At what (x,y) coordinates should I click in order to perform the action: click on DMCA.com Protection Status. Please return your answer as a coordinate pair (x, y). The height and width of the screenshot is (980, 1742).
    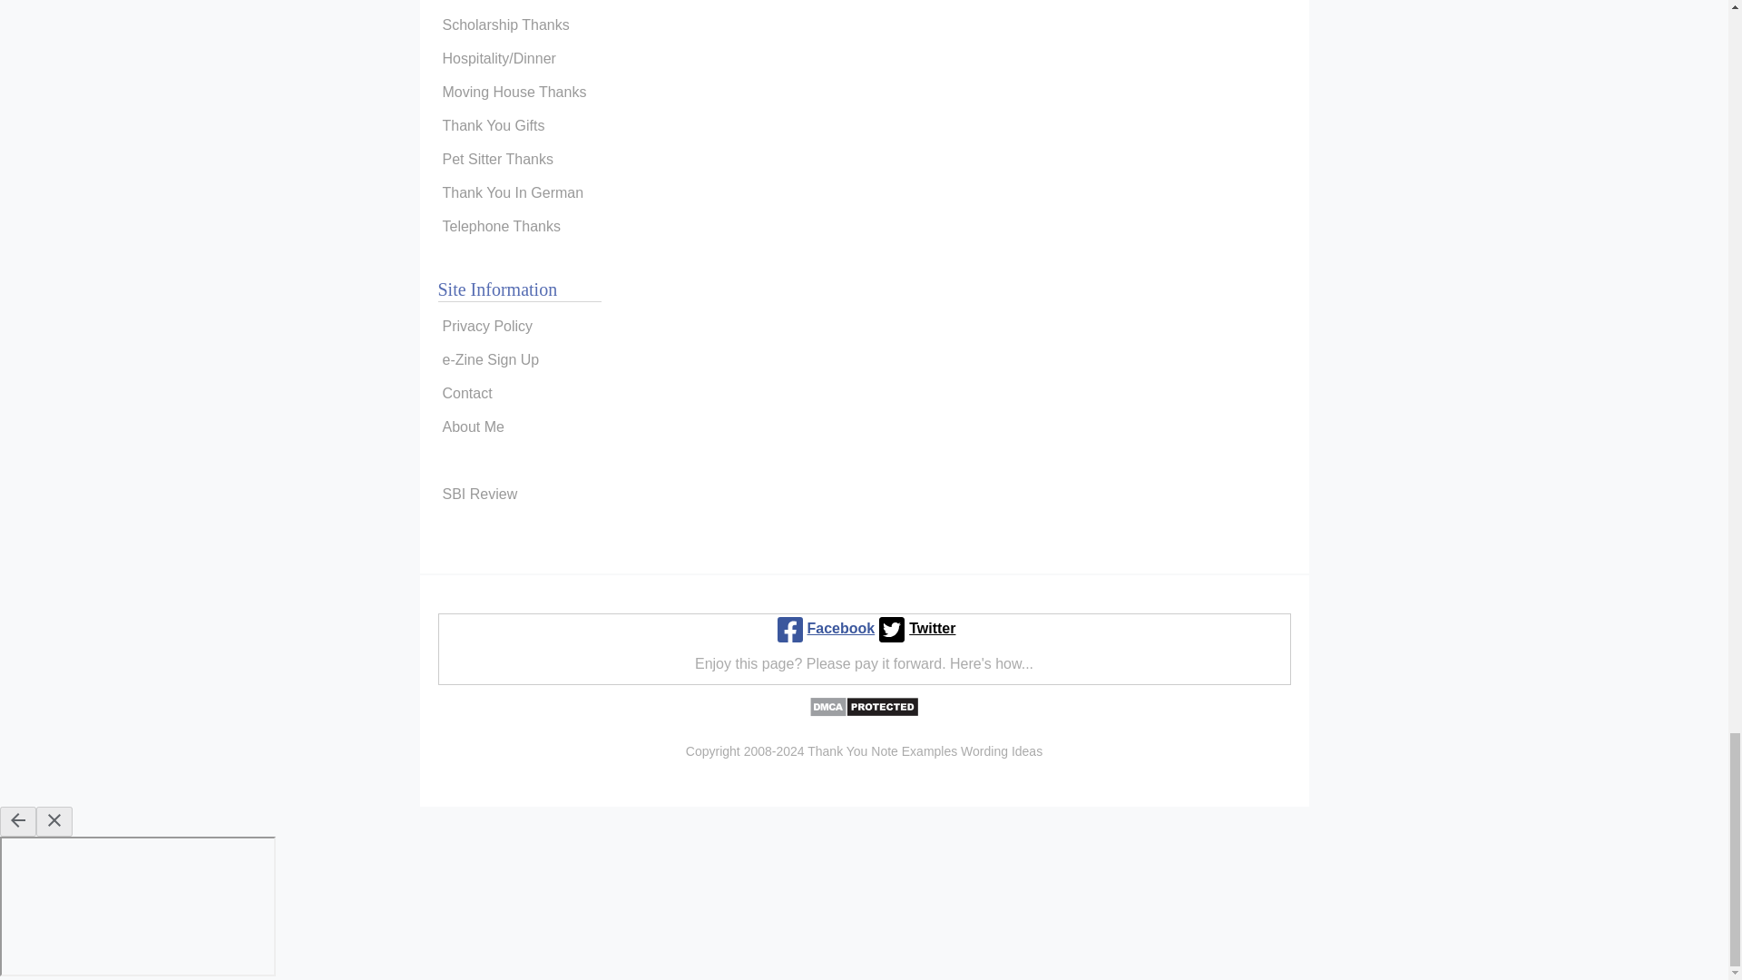
    Looking at the image, I should click on (864, 711).